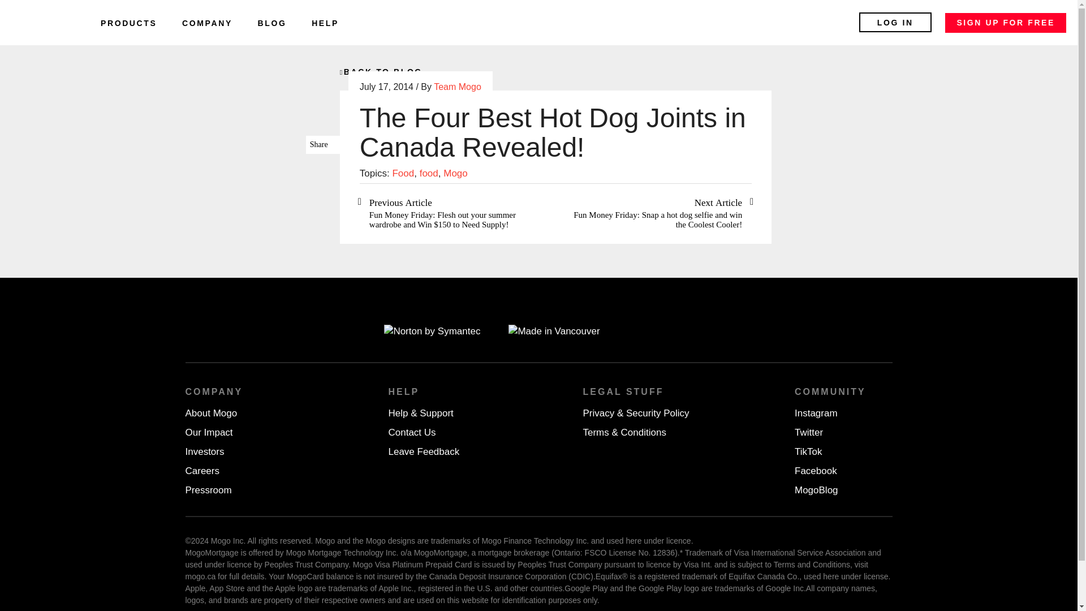 The width and height of the screenshot is (1086, 611). Describe the element at coordinates (128, 23) in the screenshot. I see `PRODUCTS` at that location.